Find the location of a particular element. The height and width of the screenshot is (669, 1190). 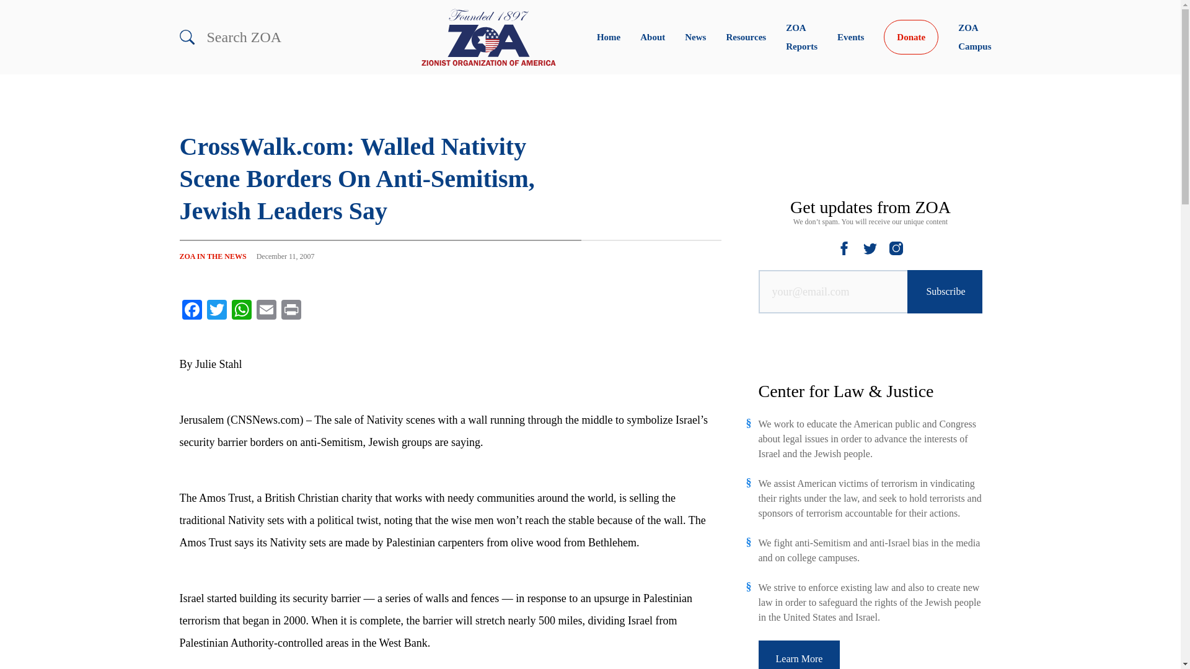

Email is located at coordinates (267, 310).